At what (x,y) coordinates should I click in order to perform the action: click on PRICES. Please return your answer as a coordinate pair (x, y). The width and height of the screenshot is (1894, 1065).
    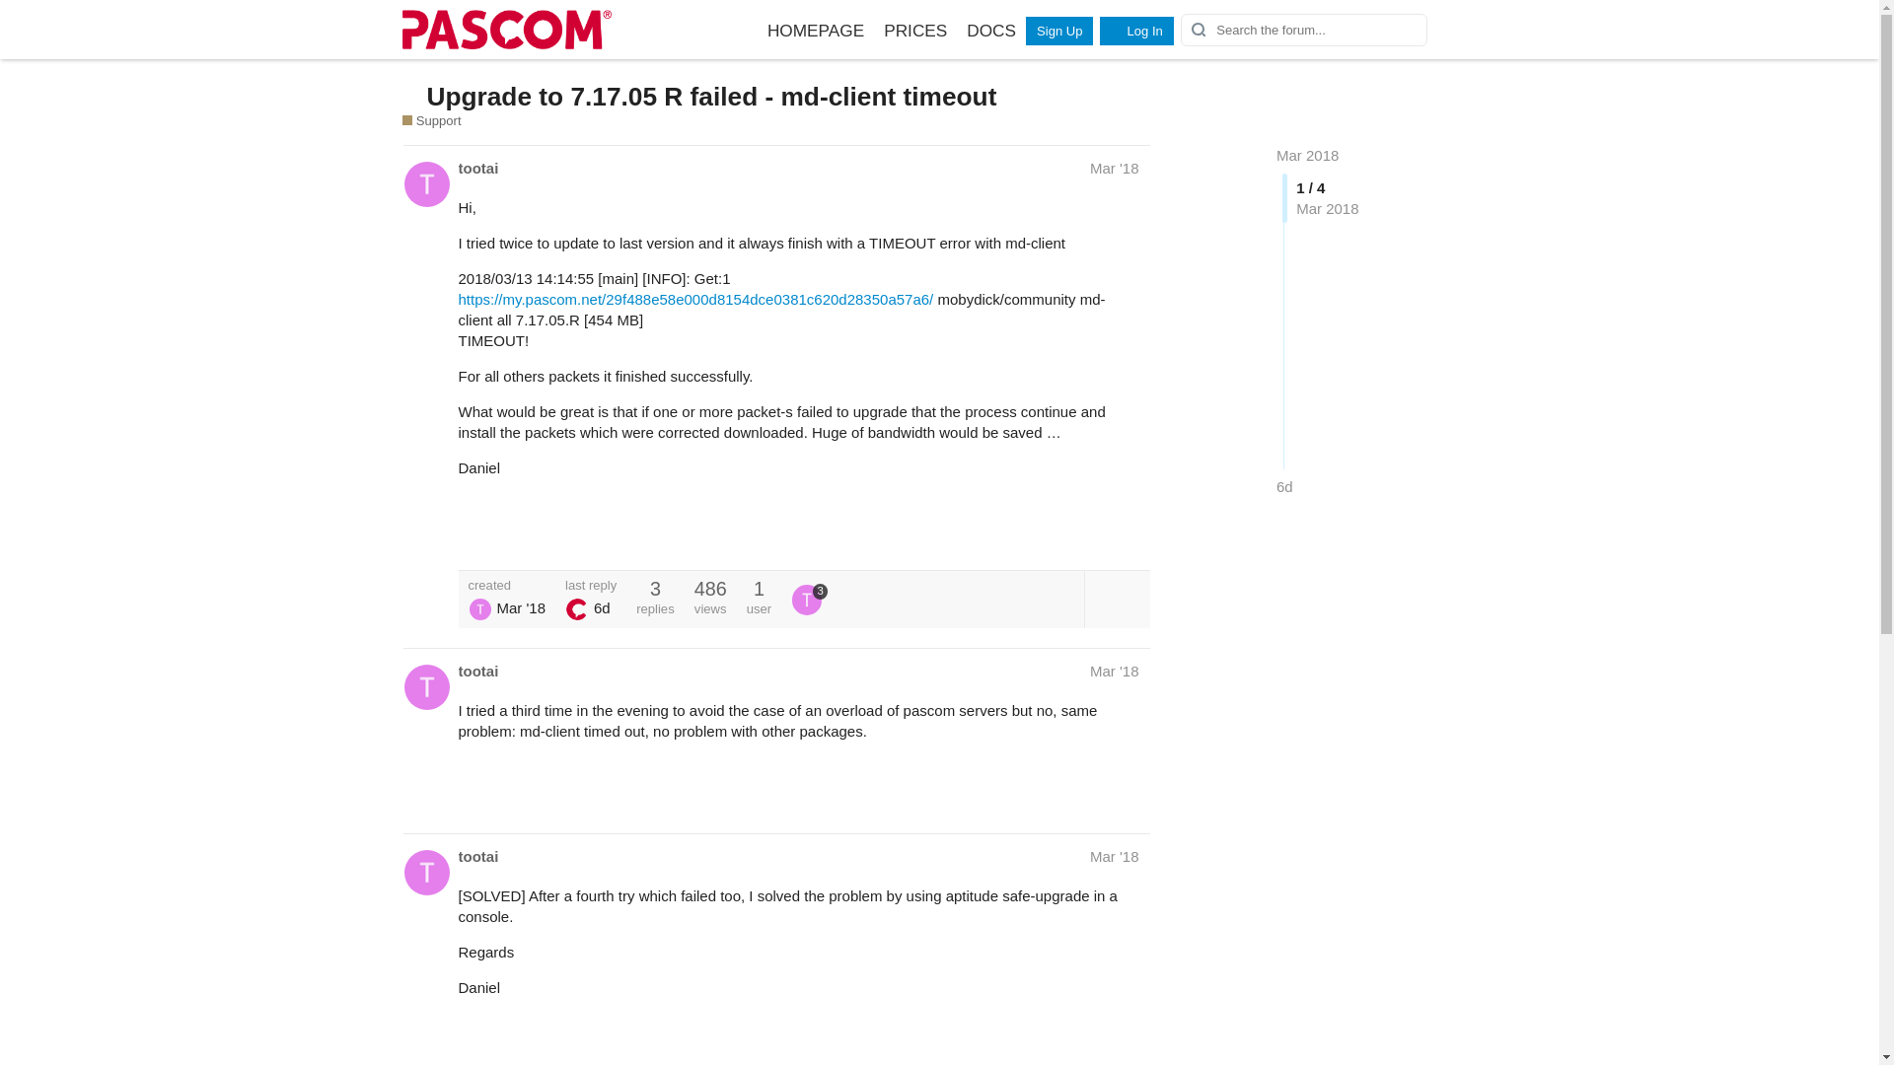
    Looking at the image, I should click on (914, 31).